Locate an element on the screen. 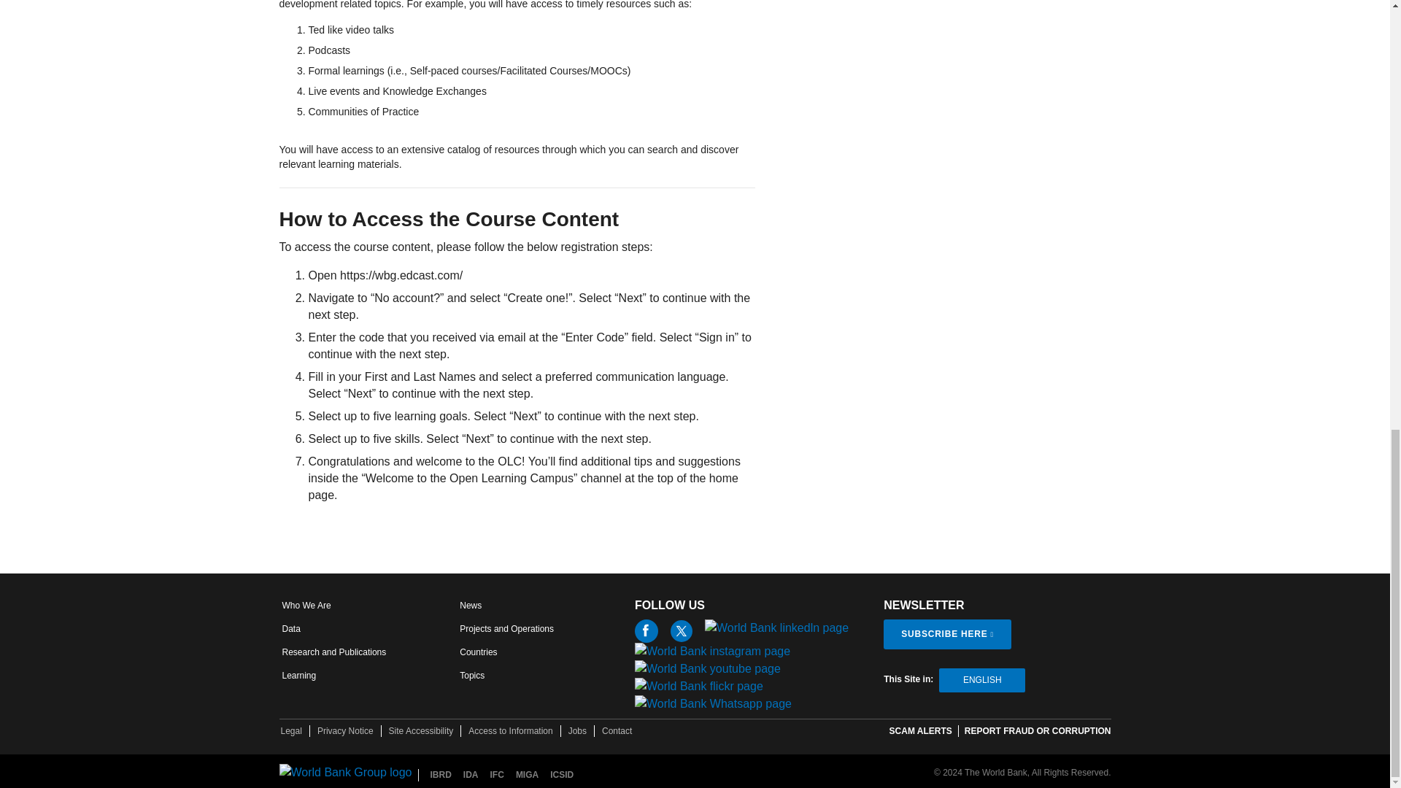 Image resolution: width=1401 pixels, height=788 pixels. International Finance Corporation is located at coordinates (497, 775).